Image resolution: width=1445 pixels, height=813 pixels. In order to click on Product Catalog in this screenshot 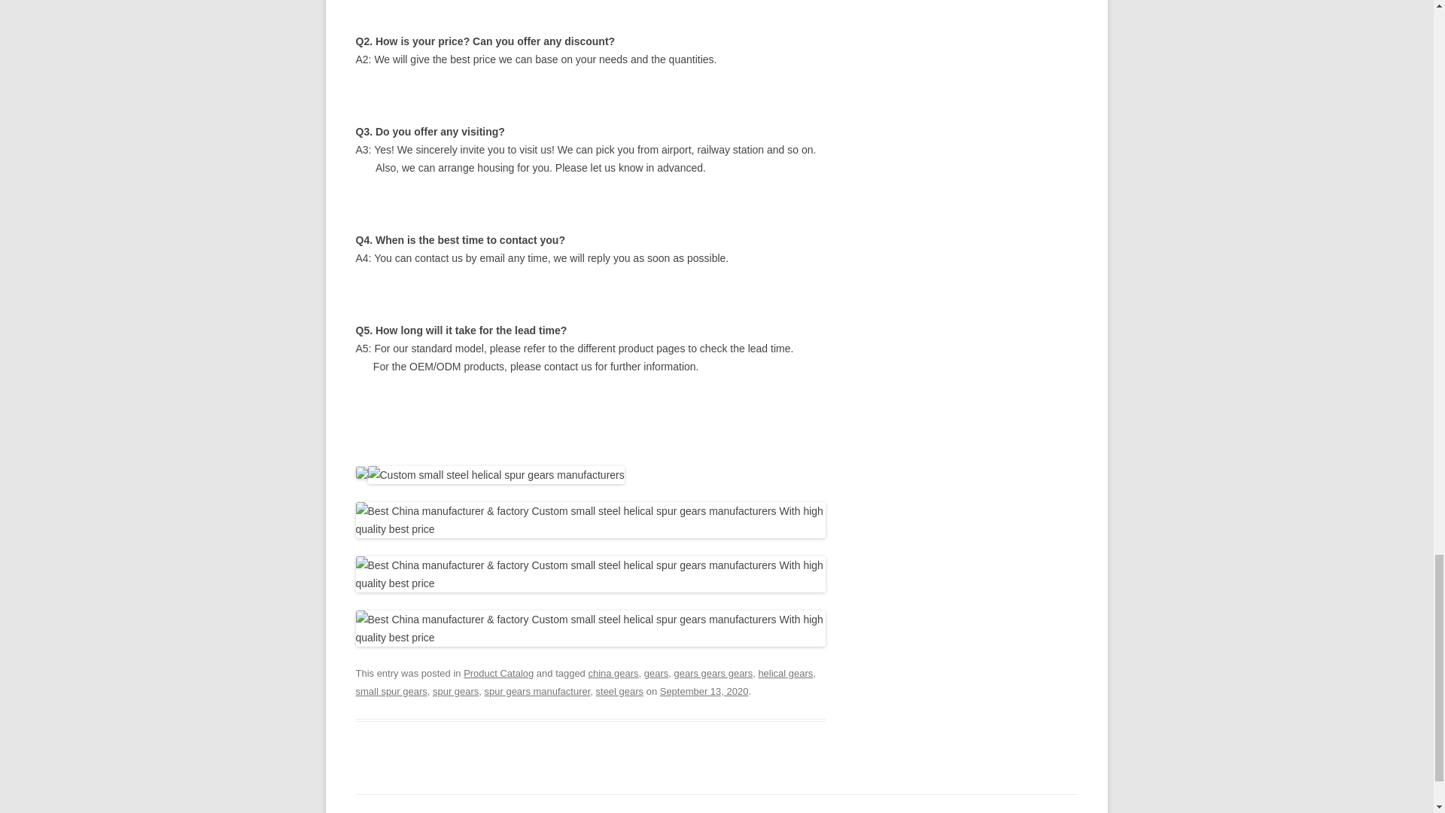, I will do `click(498, 673)`.